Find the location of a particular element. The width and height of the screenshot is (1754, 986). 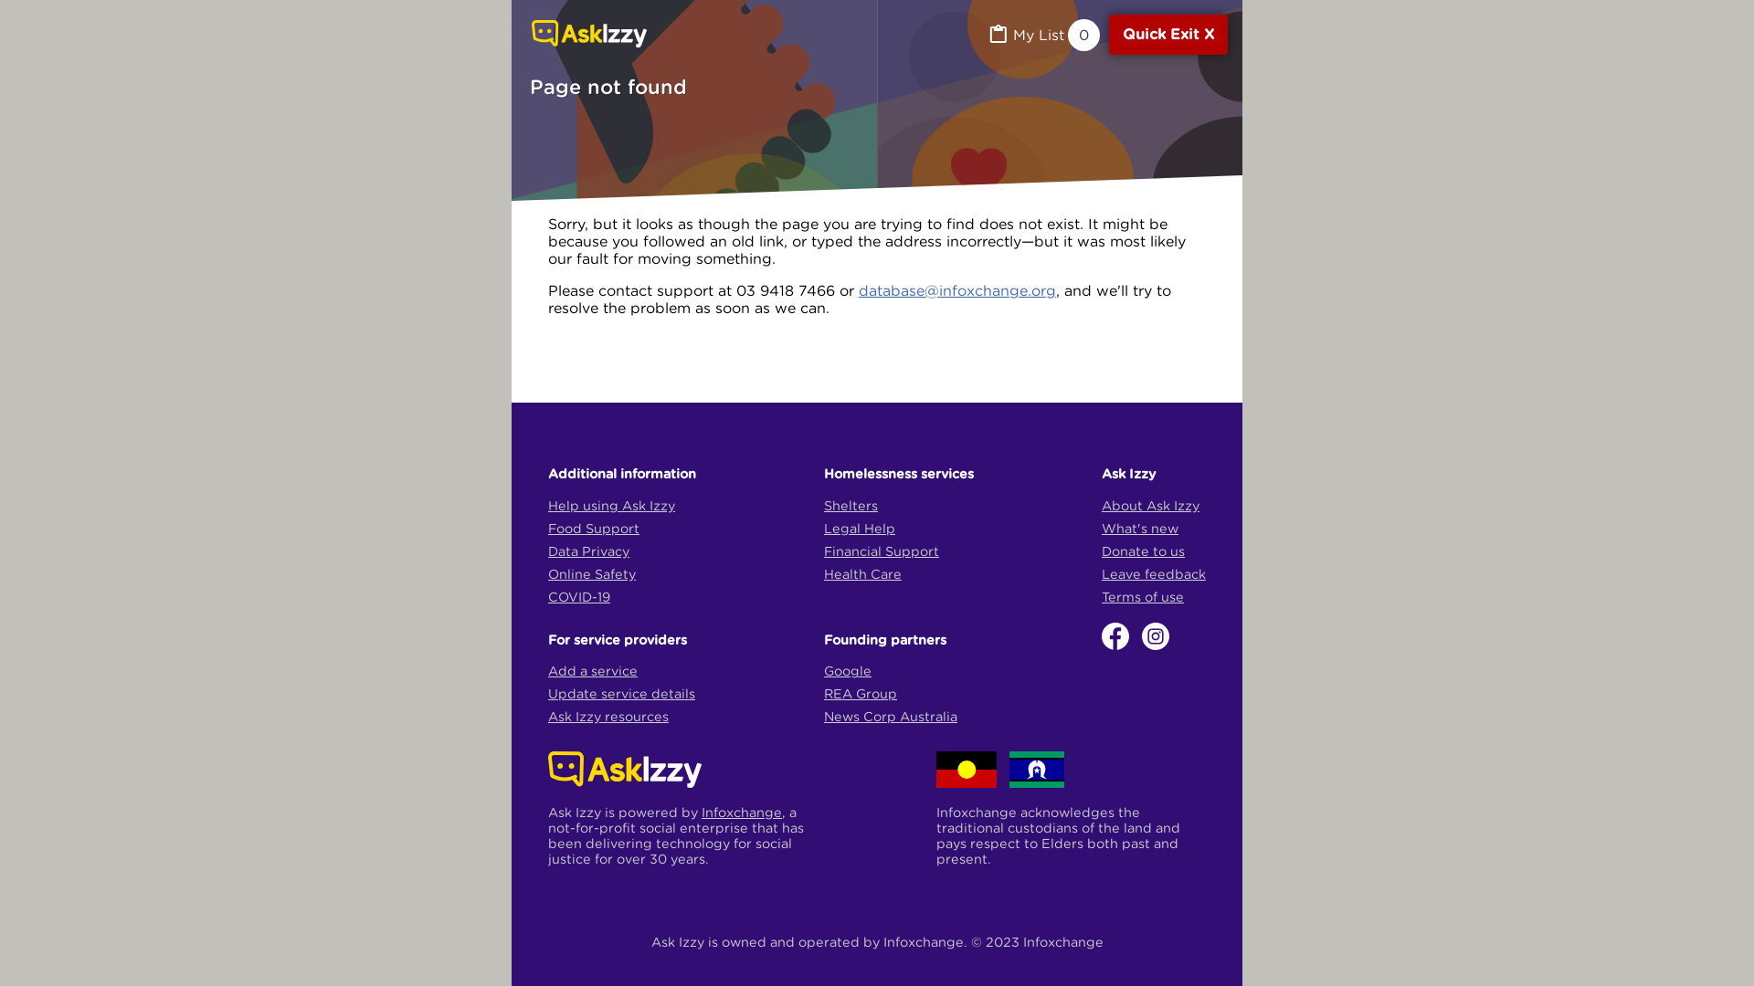

Help using Ask Izzy is located at coordinates (612, 506).